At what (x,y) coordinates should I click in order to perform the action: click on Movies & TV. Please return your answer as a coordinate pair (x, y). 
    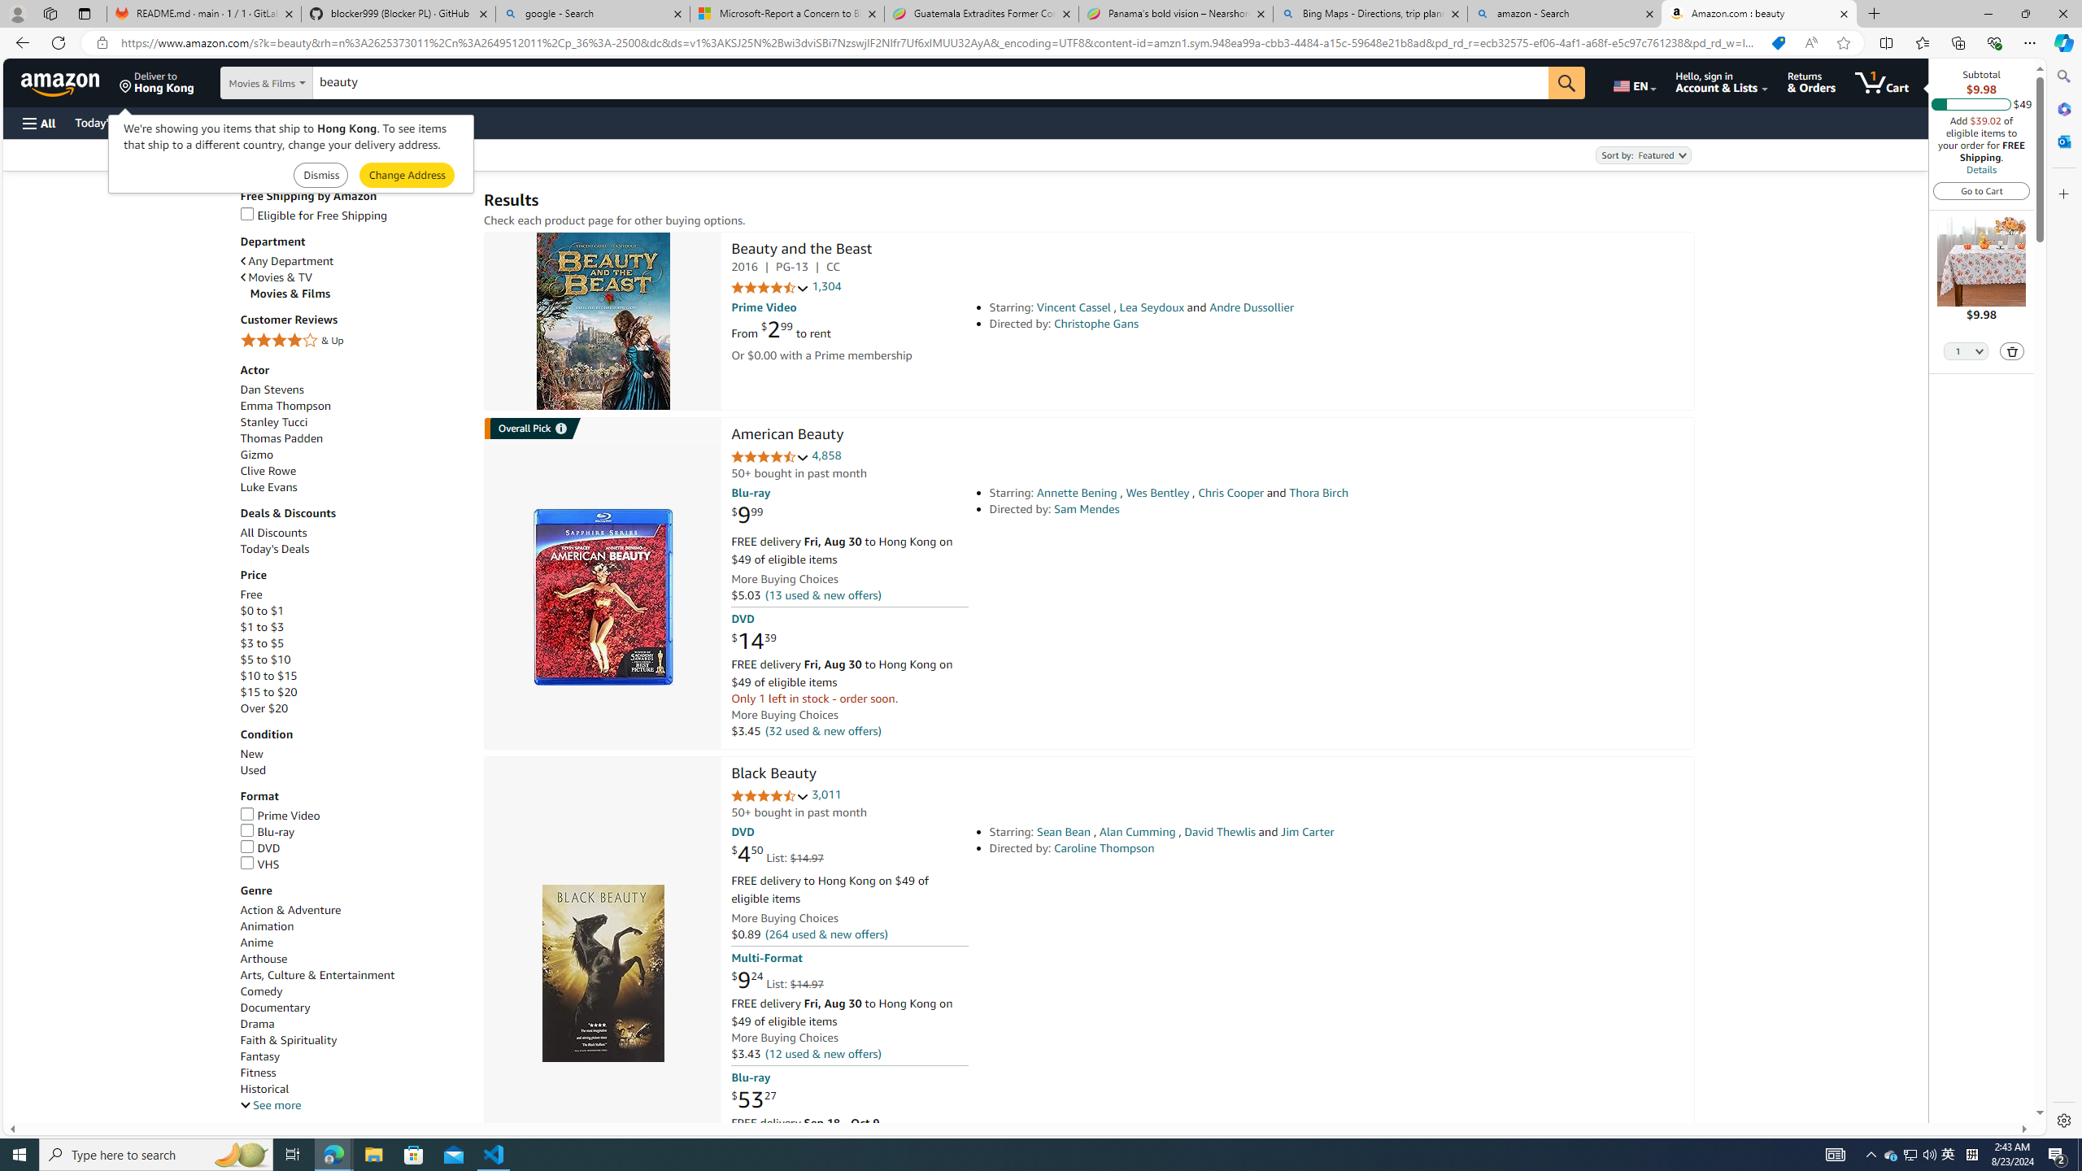
    Looking at the image, I should click on (276, 278).